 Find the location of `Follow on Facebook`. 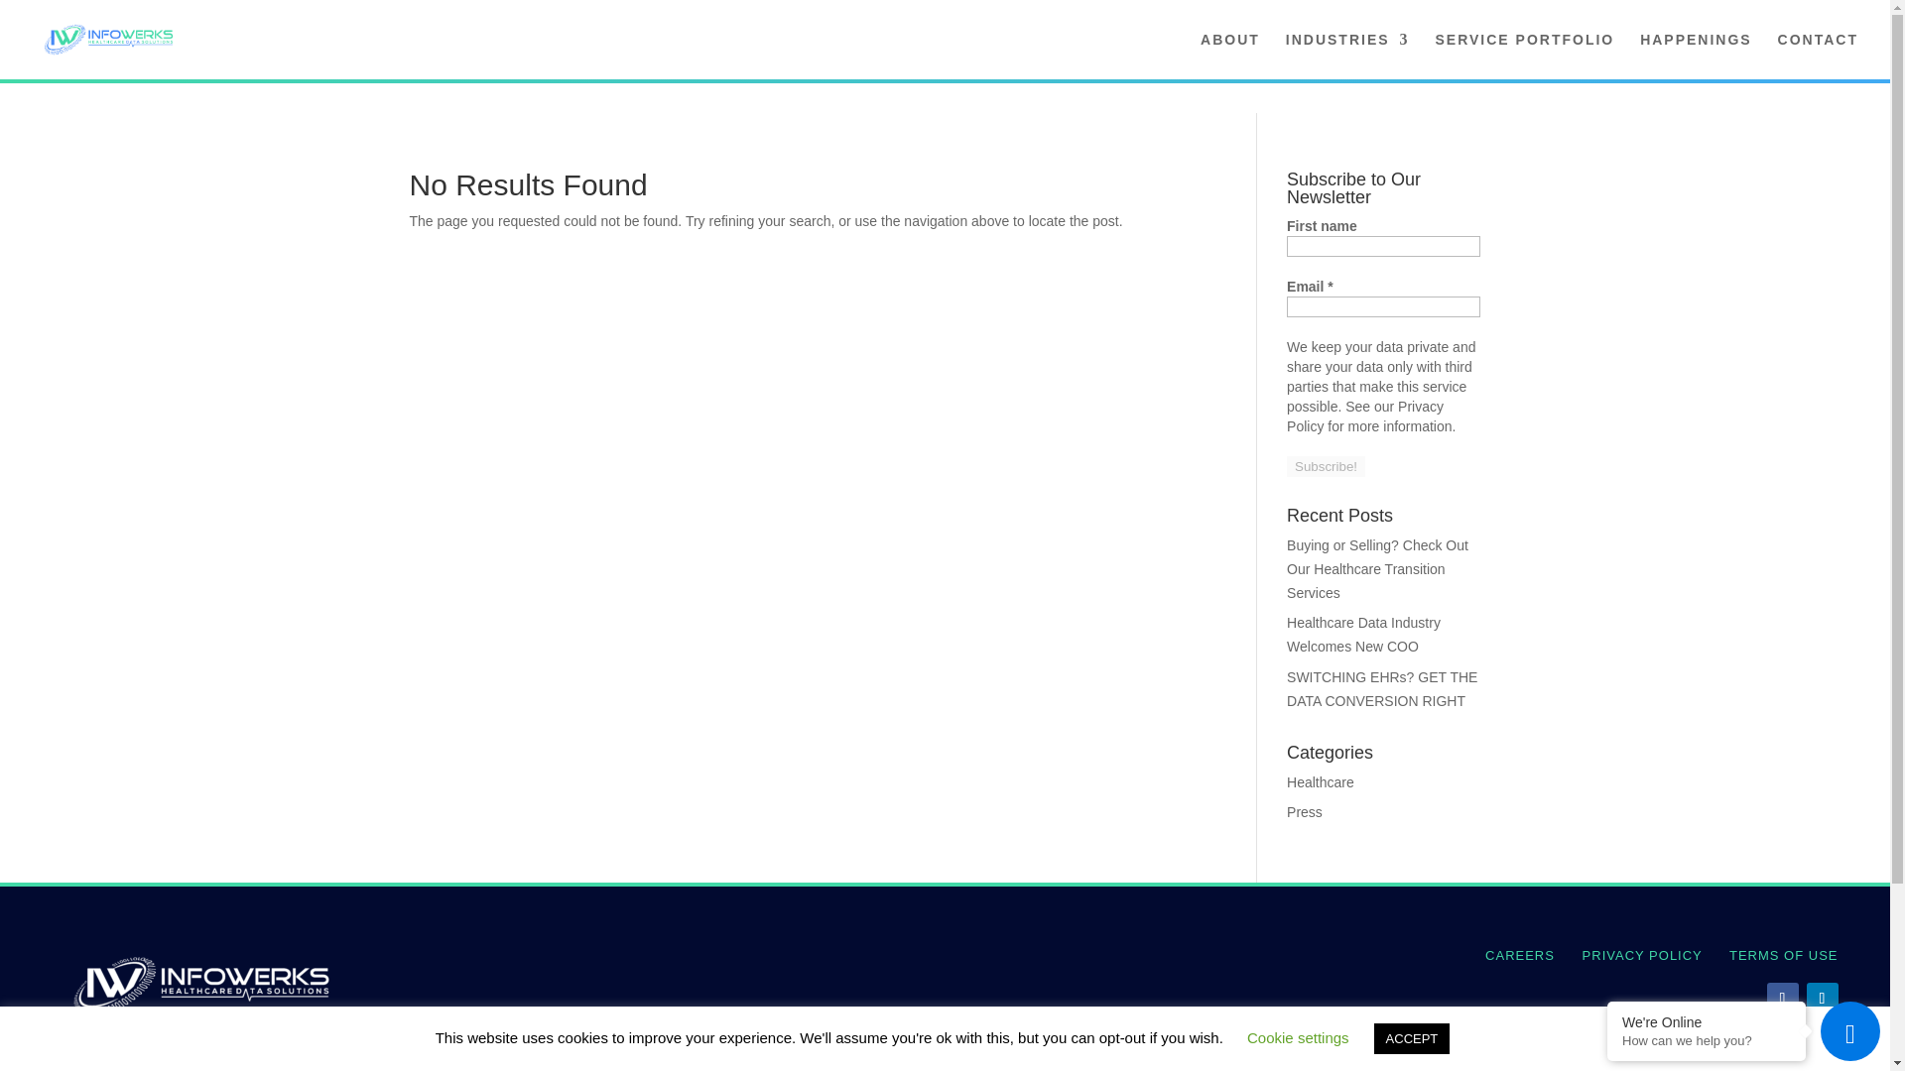

Follow on Facebook is located at coordinates (1782, 998).